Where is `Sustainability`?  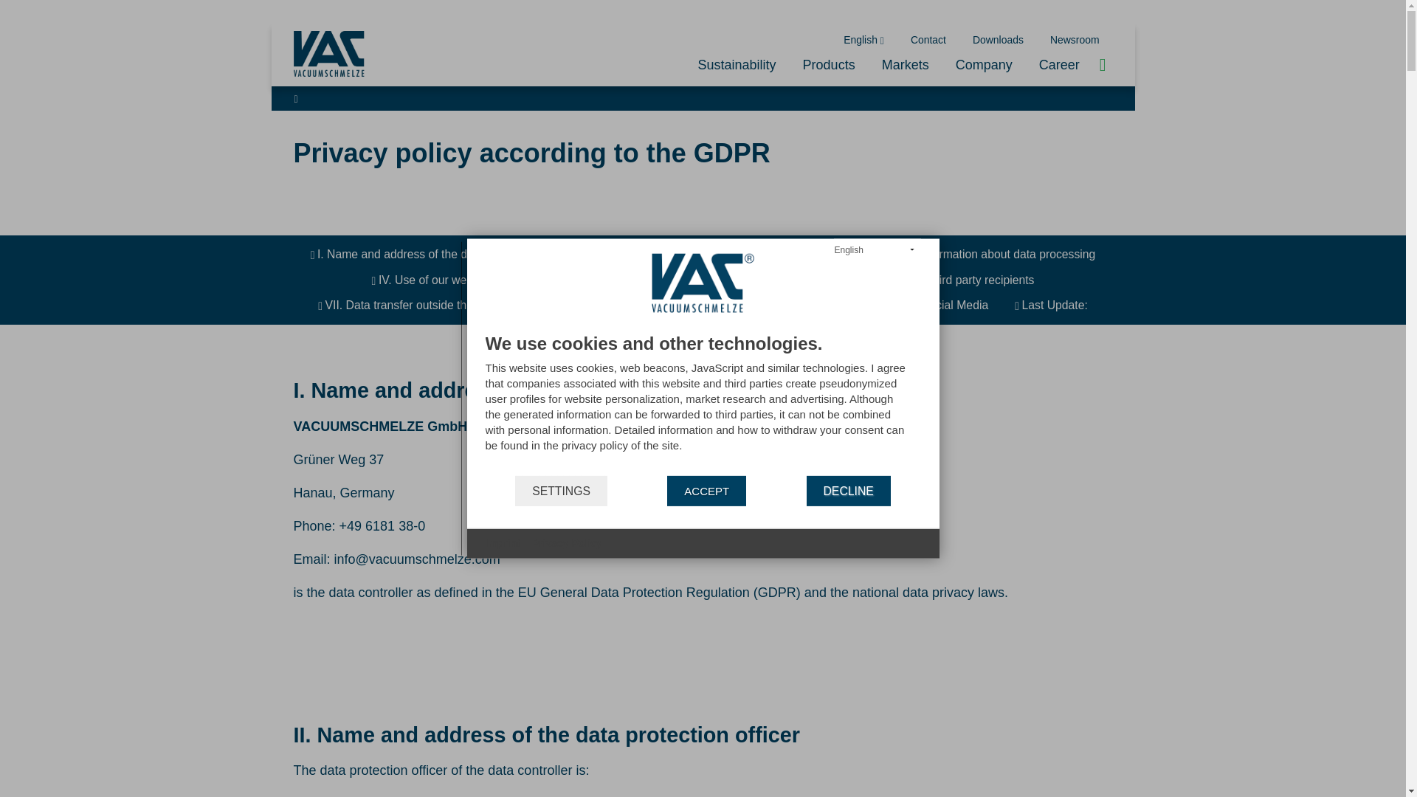 Sustainability is located at coordinates (737, 66).